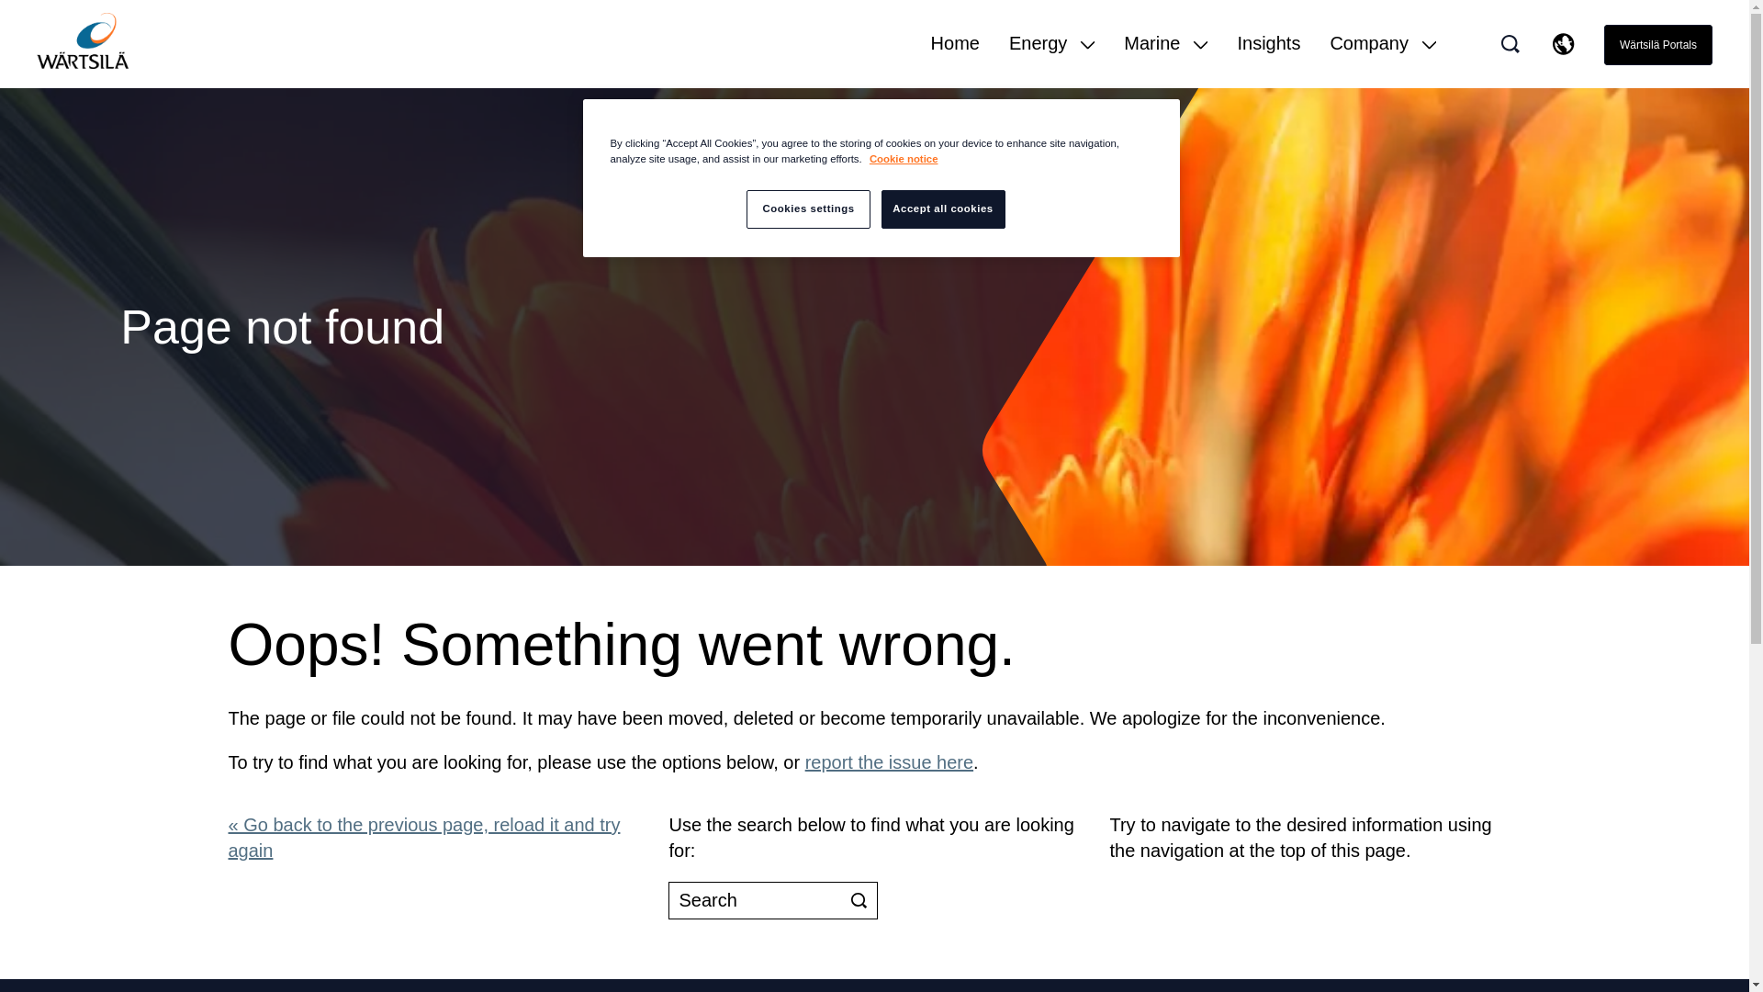 This screenshot has height=992, width=1763. I want to click on Cookie notice, so click(904, 159).